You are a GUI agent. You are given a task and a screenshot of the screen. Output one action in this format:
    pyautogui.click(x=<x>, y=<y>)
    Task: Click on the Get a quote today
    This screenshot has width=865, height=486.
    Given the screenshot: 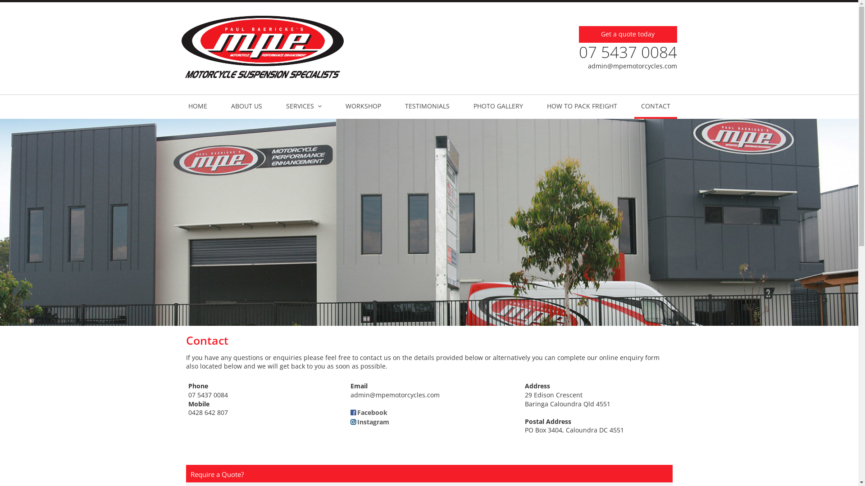 What is the action you would take?
    pyautogui.click(x=628, y=34)
    